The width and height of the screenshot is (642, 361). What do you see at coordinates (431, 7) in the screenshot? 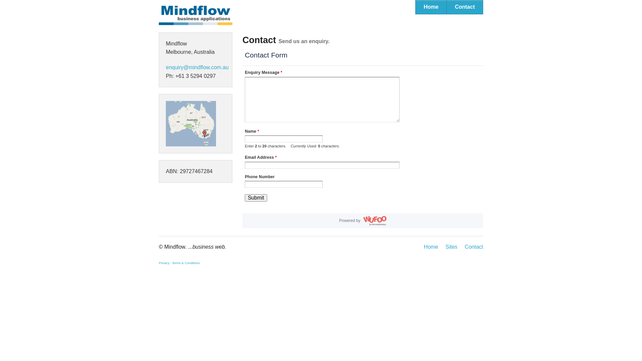
I see `Home` at bounding box center [431, 7].